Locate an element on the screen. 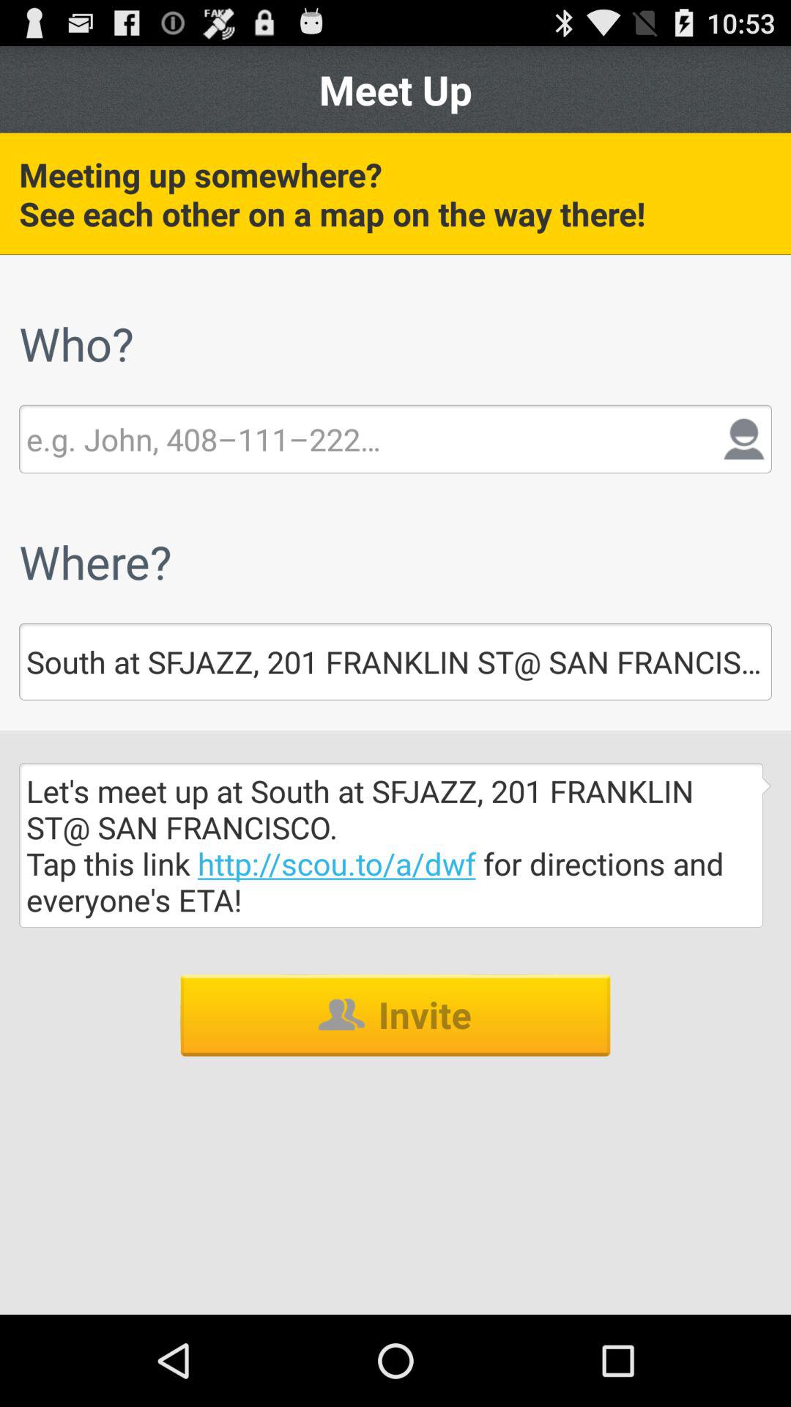 Image resolution: width=791 pixels, height=1407 pixels. look up person is located at coordinates (204, 439).